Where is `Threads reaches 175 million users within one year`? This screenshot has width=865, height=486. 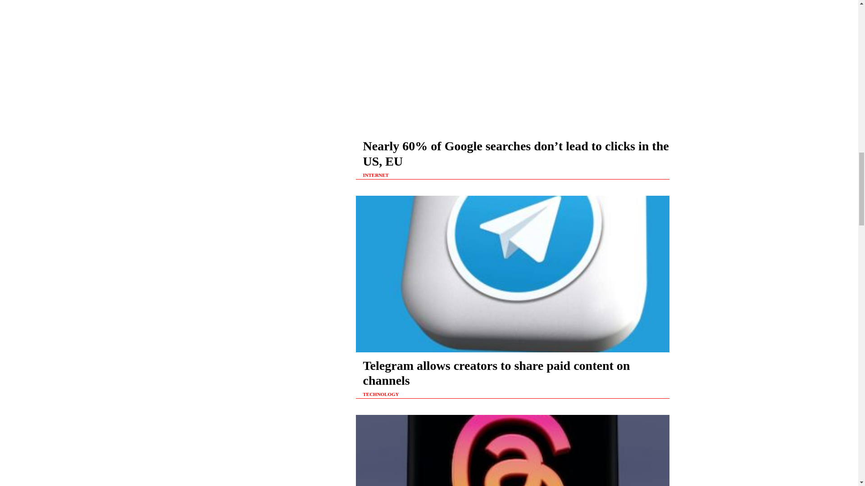 Threads reaches 175 million users within one year is located at coordinates (513, 450).